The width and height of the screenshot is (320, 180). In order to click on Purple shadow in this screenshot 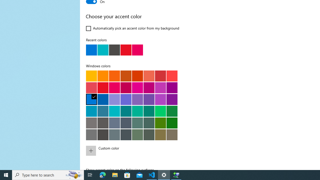, I will do `click(114, 99)`.